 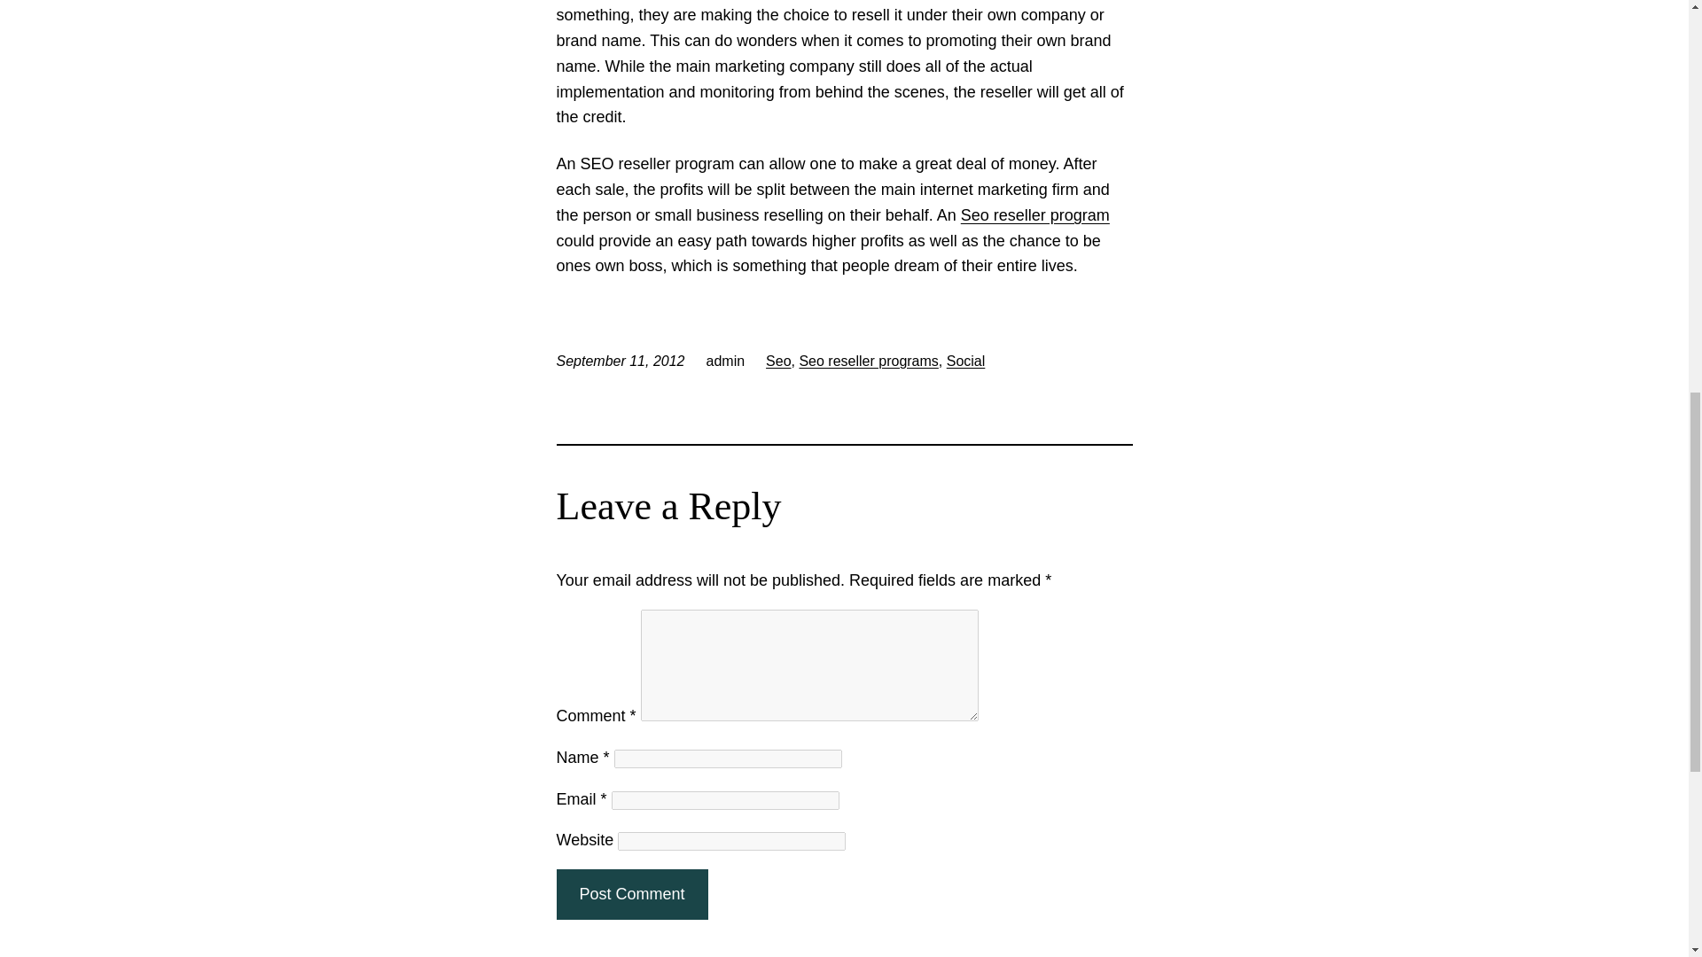 I want to click on Post Comment, so click(x=631, y=893).